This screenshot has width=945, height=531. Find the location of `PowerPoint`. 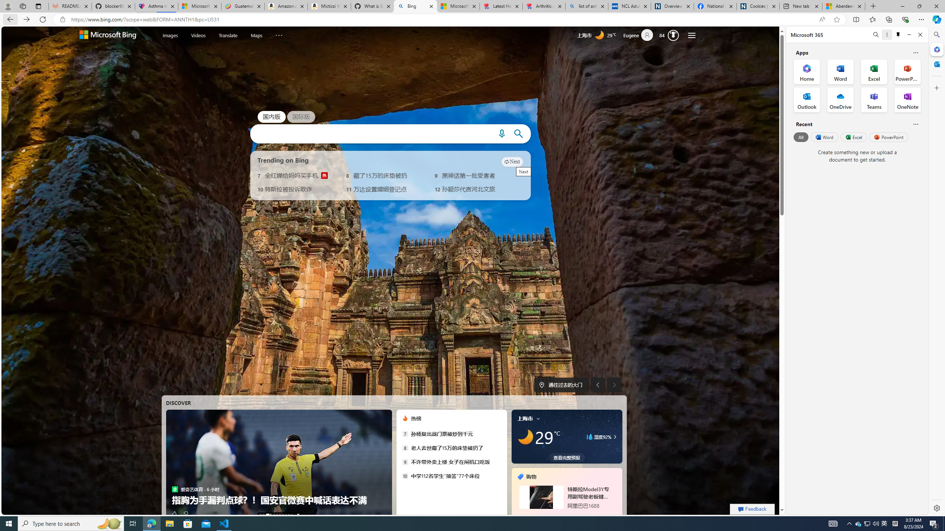

PowerPoint is located at coordinates (889, 137).